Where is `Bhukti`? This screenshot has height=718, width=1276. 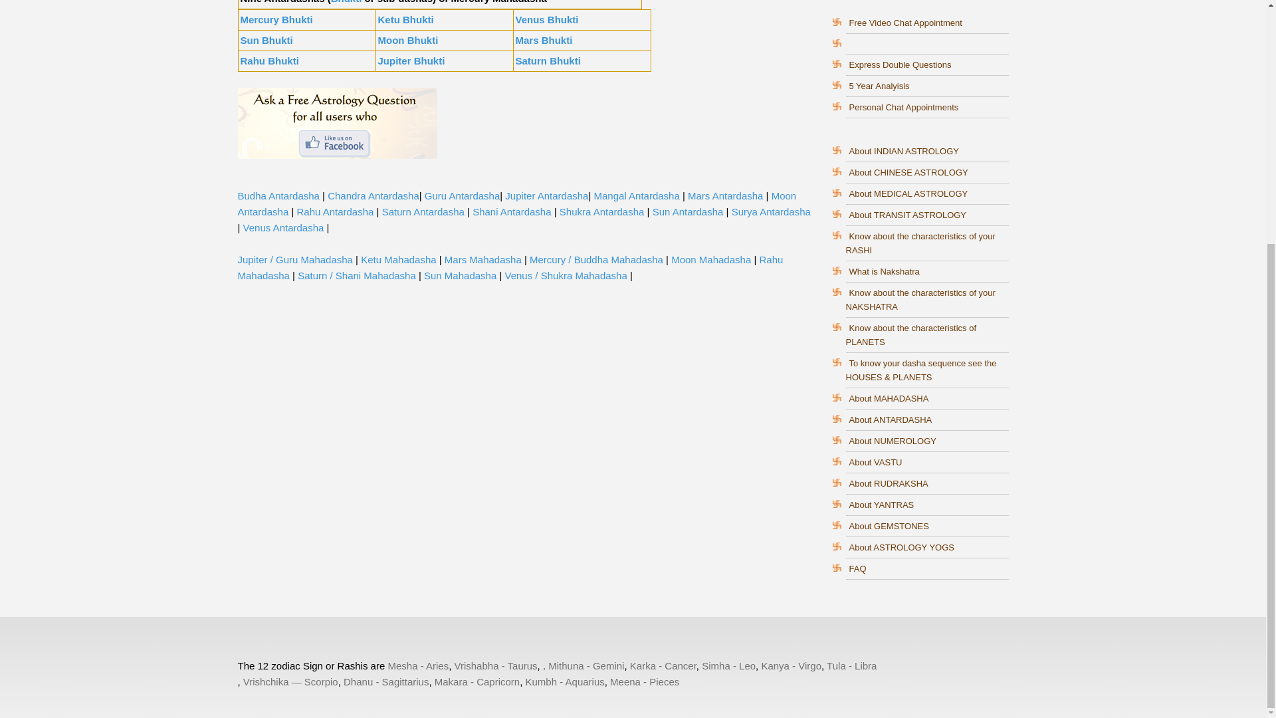
Bhukti is located at coordinates (346, 2).